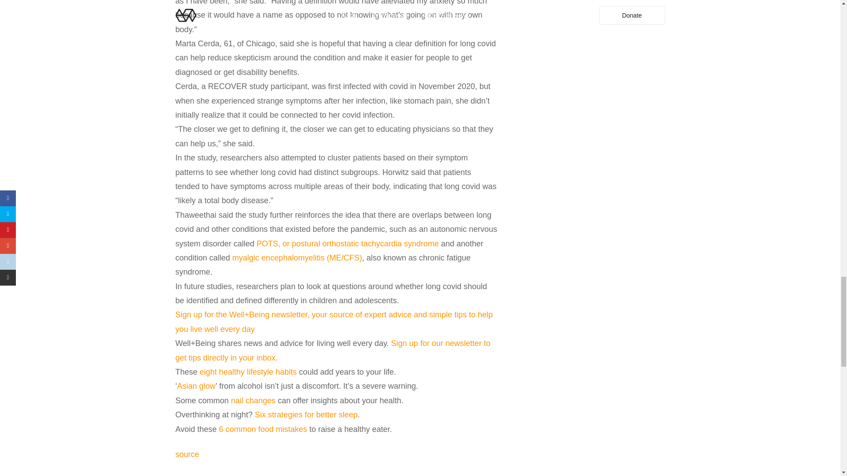 This screenshot has height=476, width=847. I want to click on nail changes, so click(253, 400).